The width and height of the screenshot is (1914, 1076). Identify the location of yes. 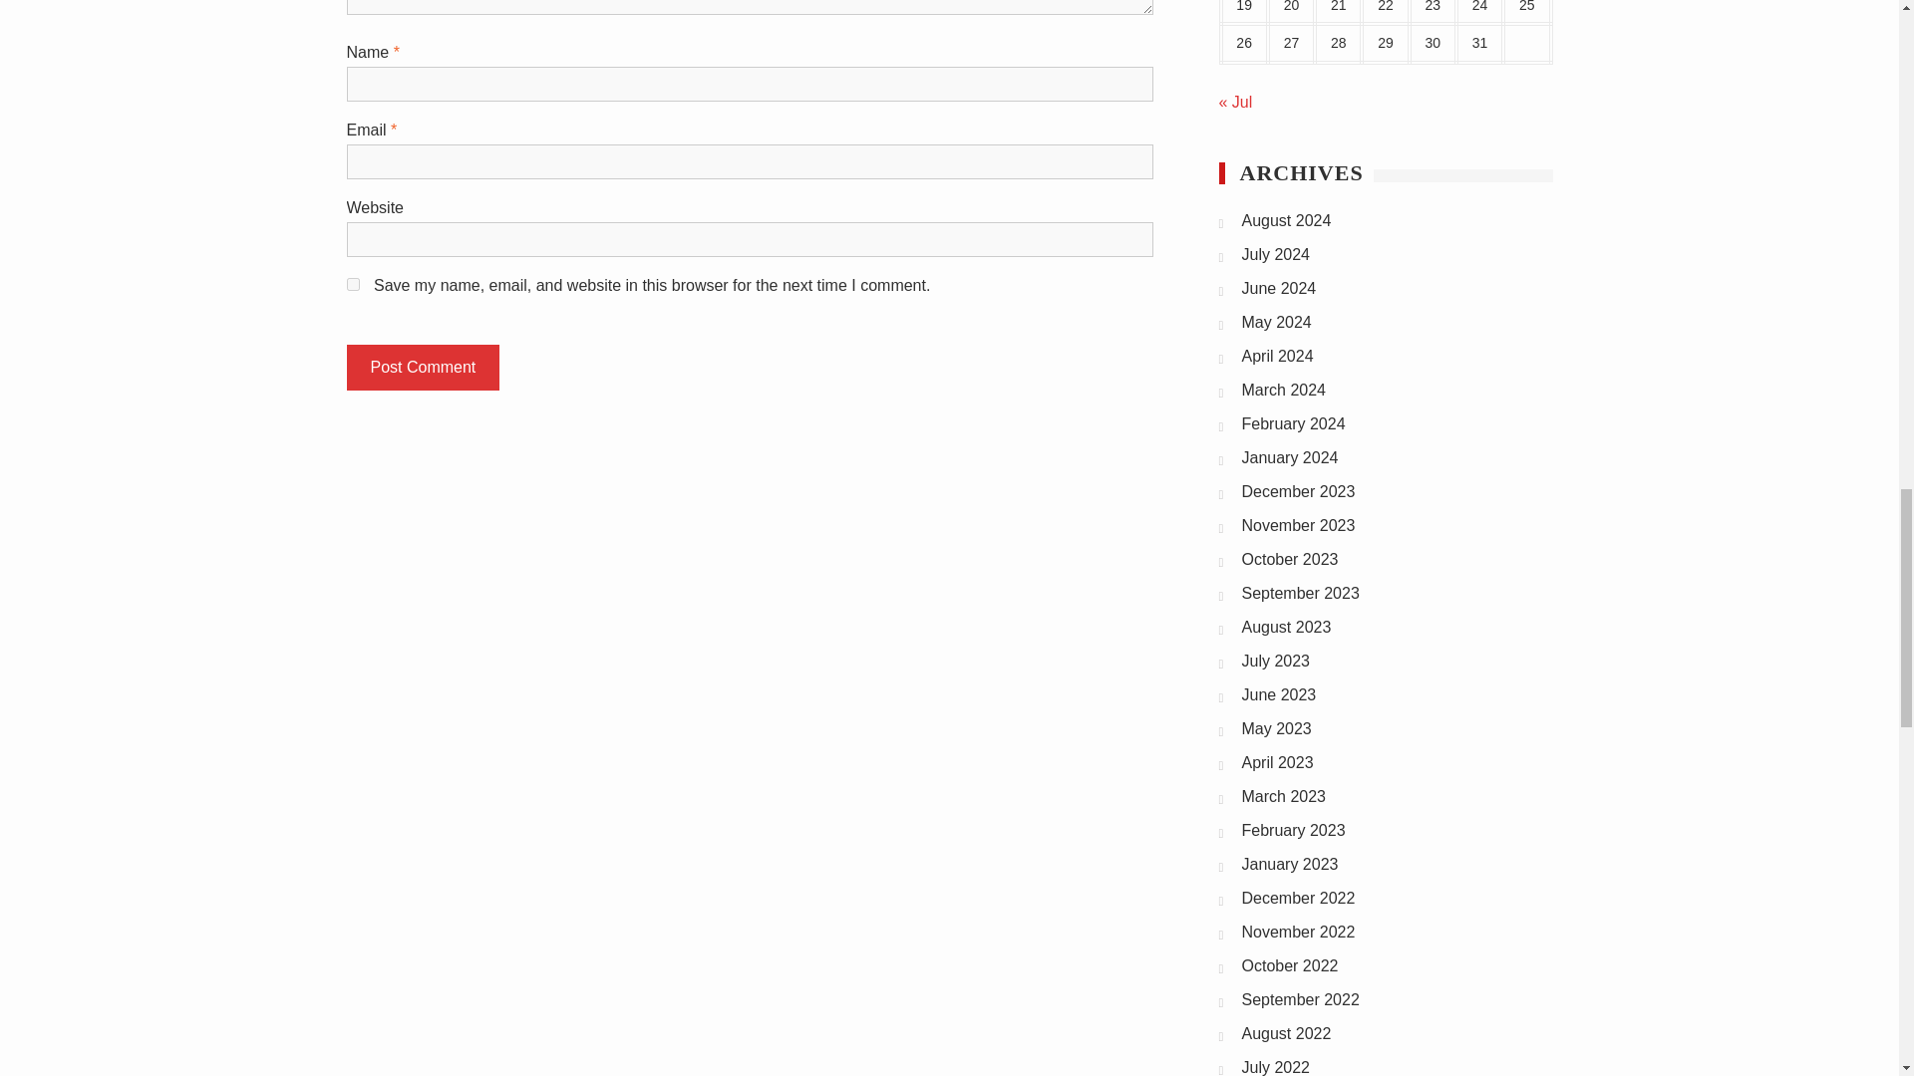
(353, 283).